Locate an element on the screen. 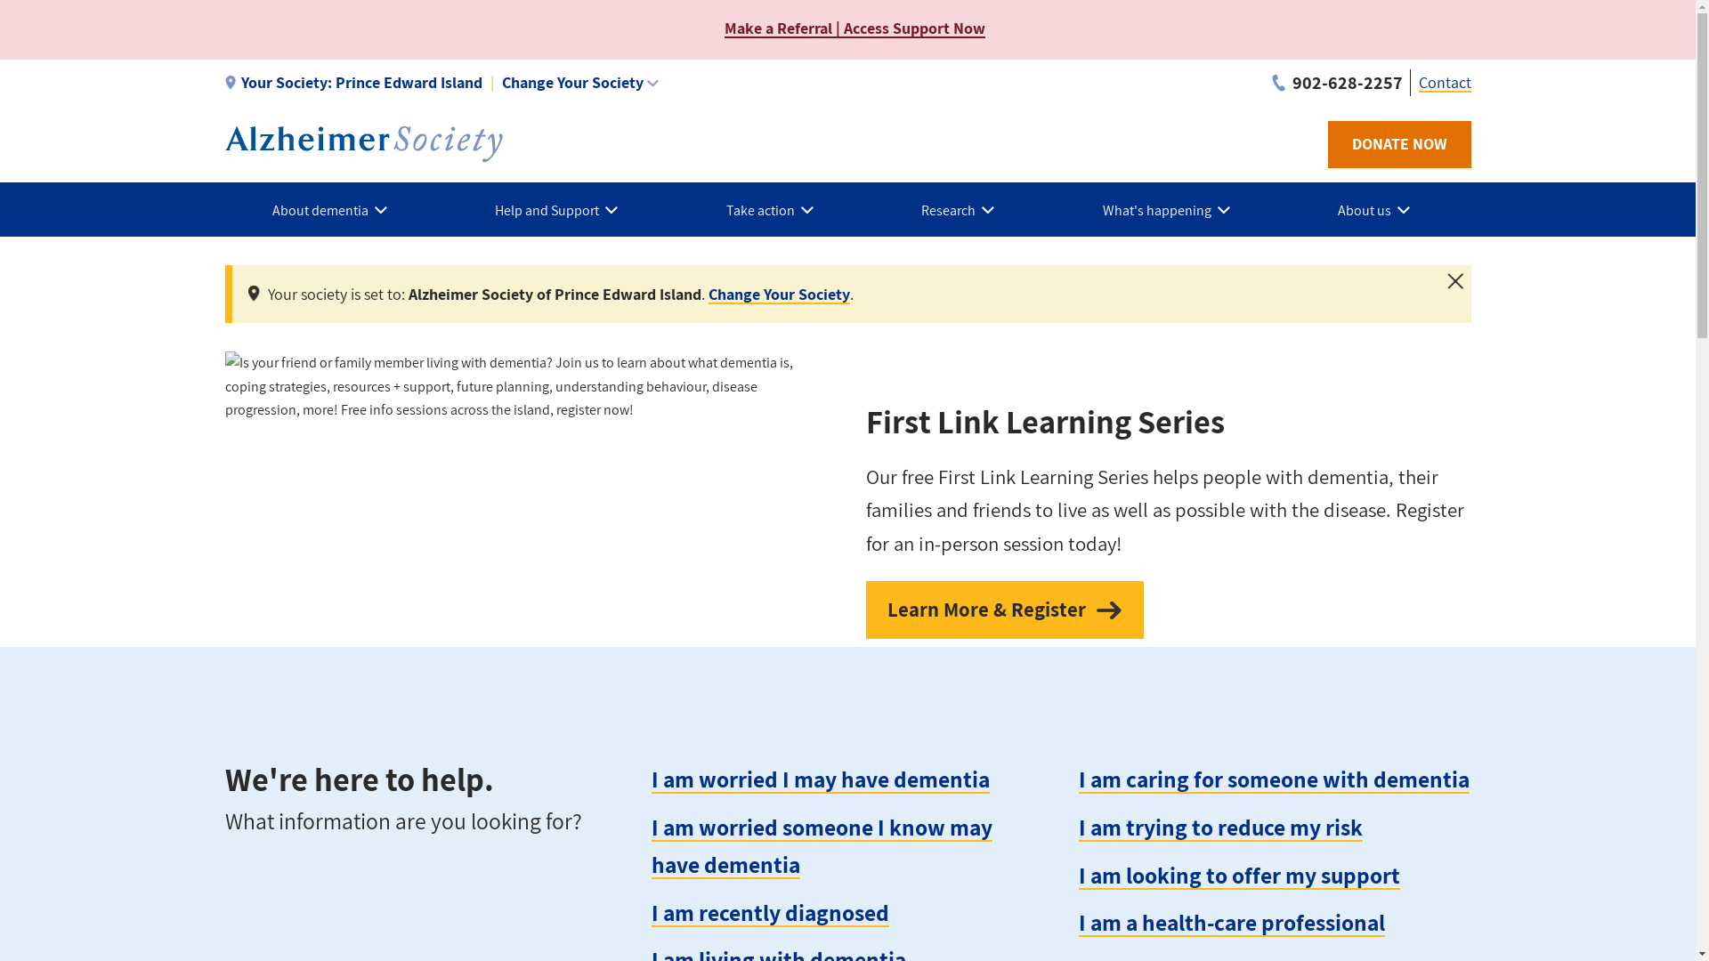 The image size is (1709, 961). DONATE NOW is located at coordinates (1399, 144).